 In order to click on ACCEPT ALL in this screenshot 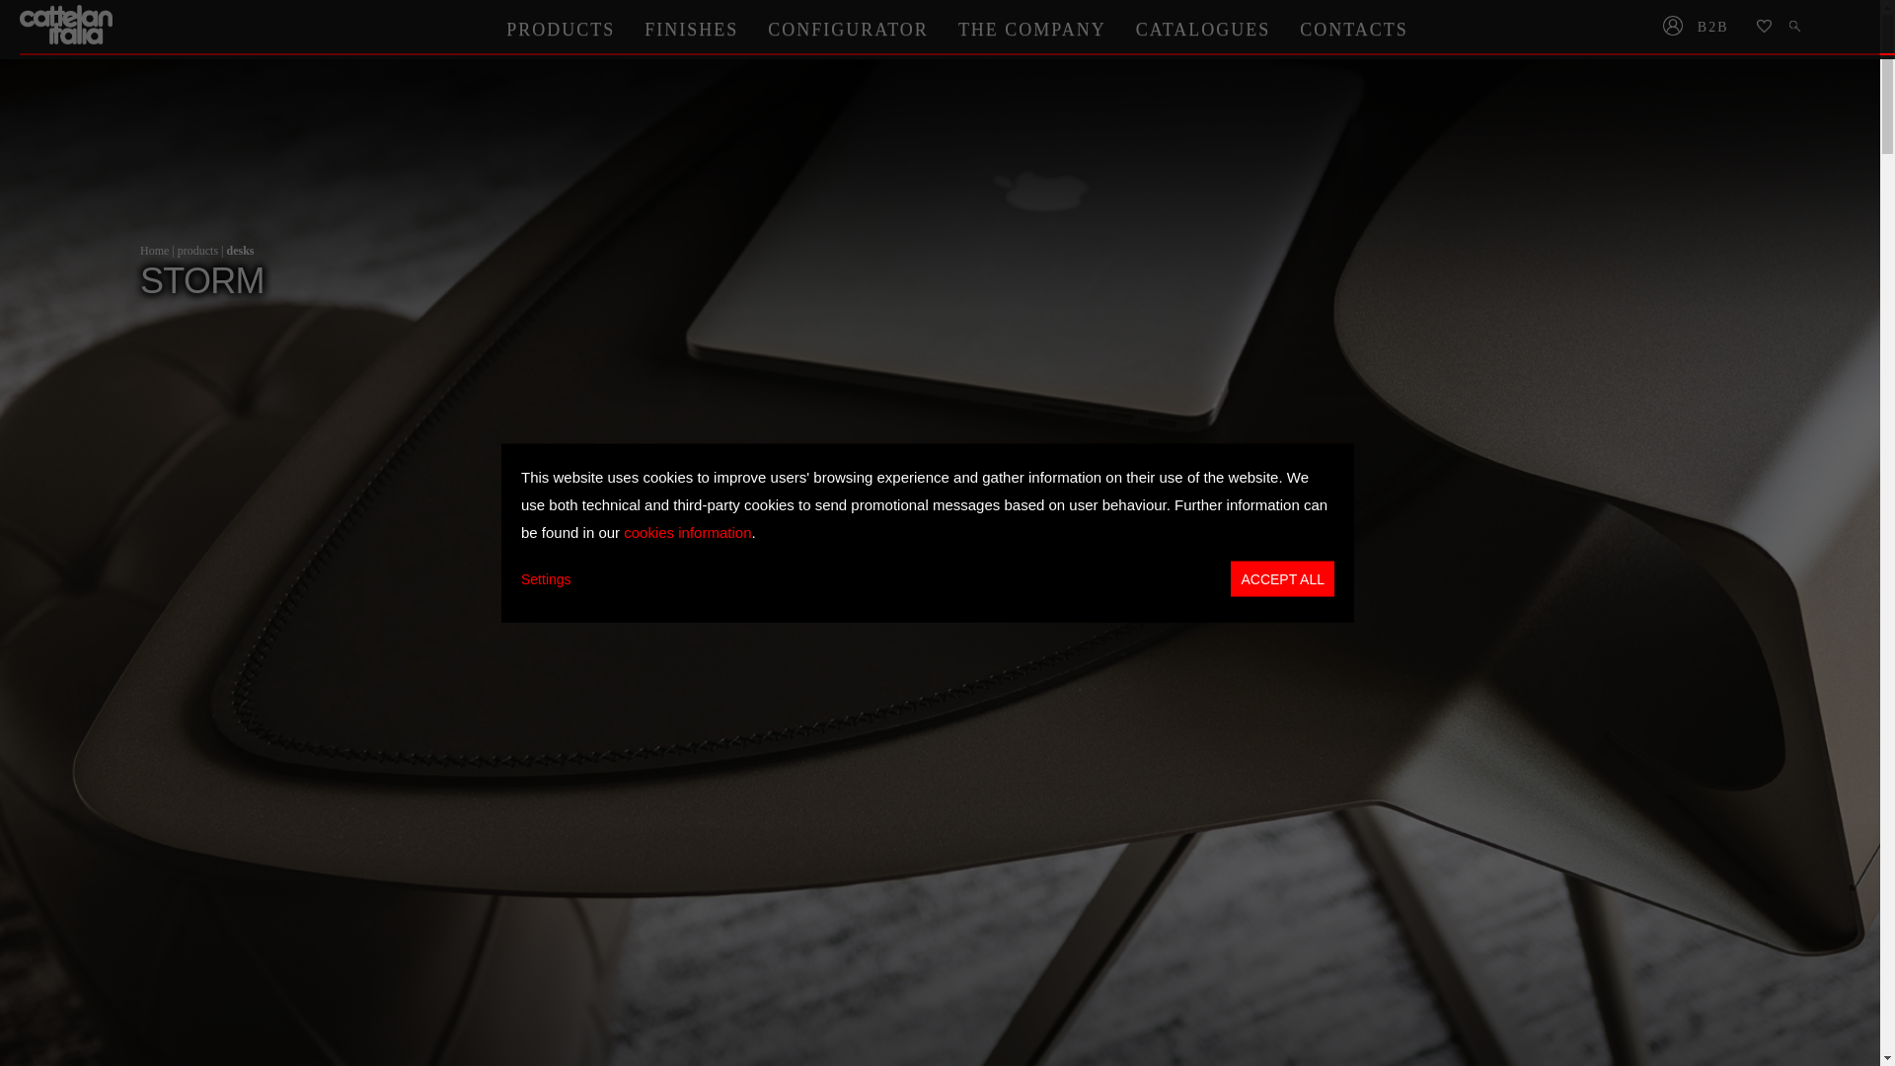, I will do `click(1281, 578)`.